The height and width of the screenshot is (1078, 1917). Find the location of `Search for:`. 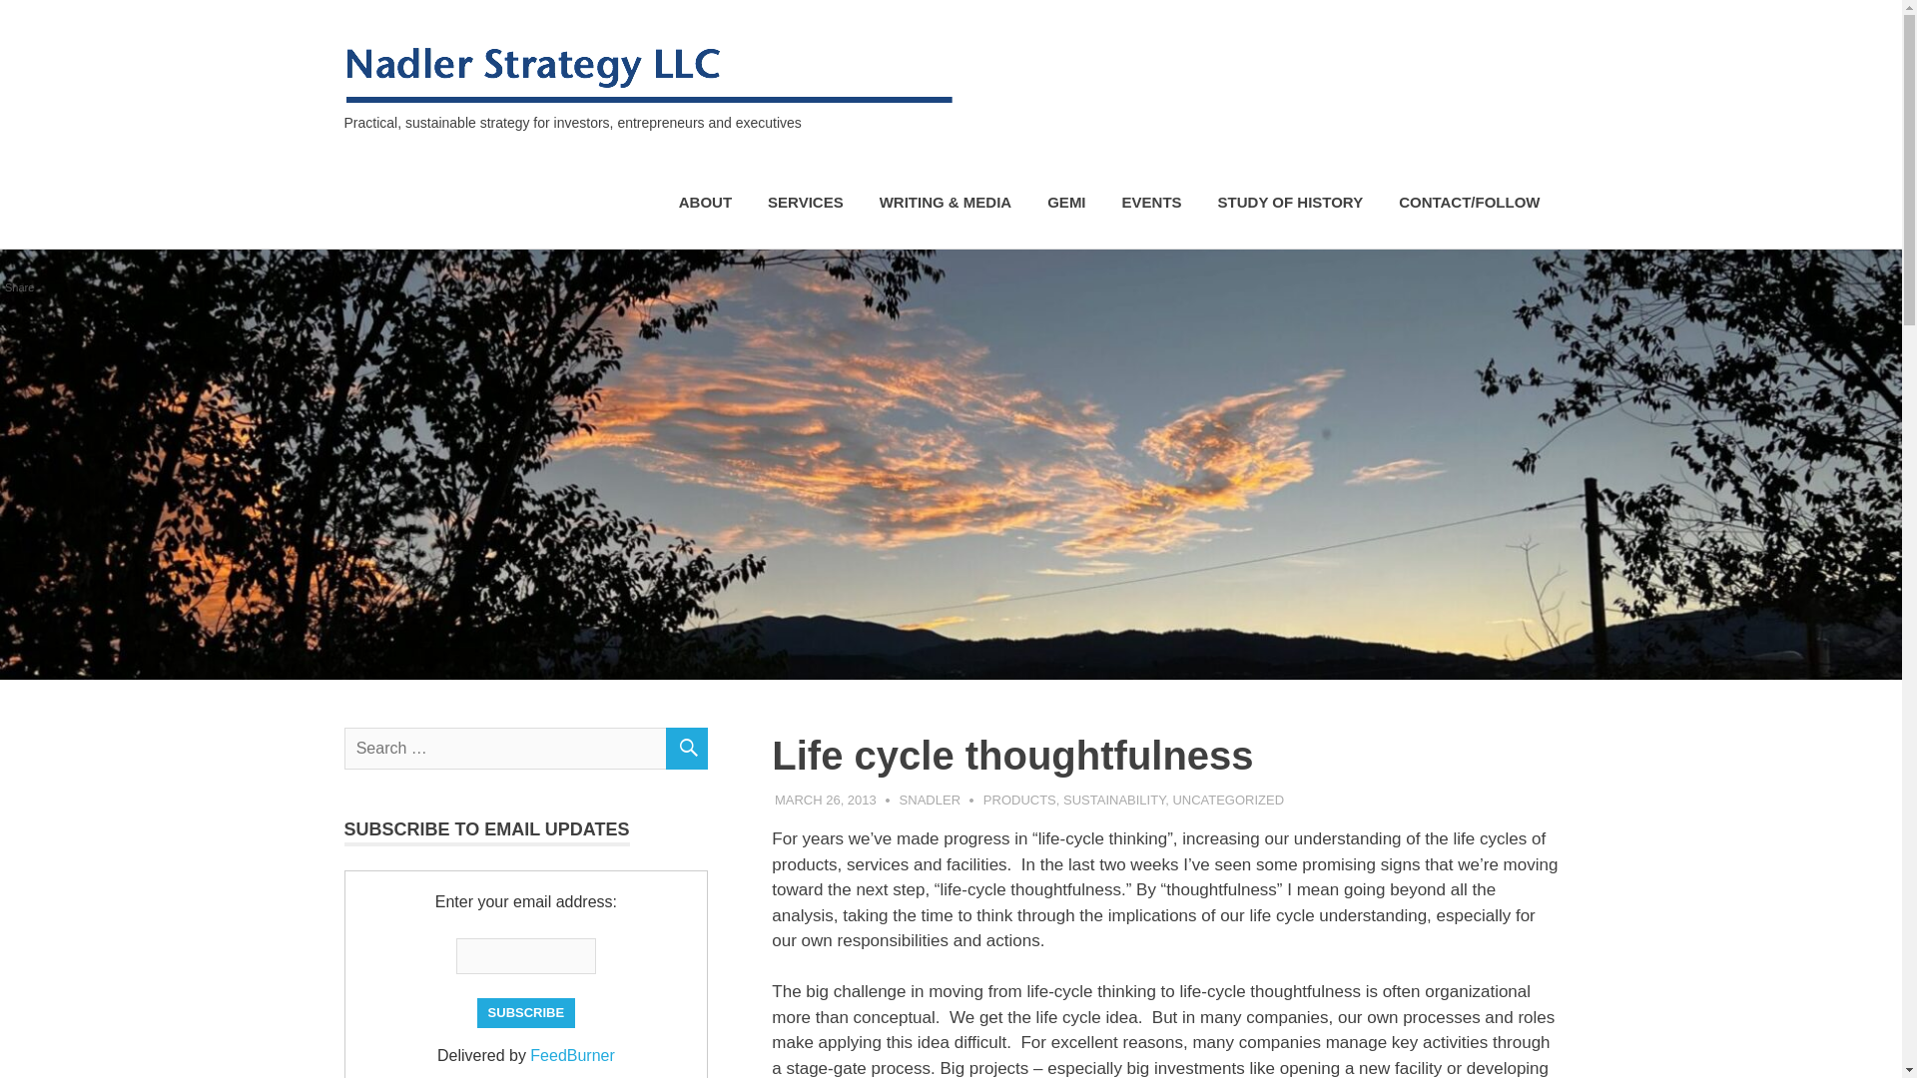

Search for: is located at coordinates (525, 749).